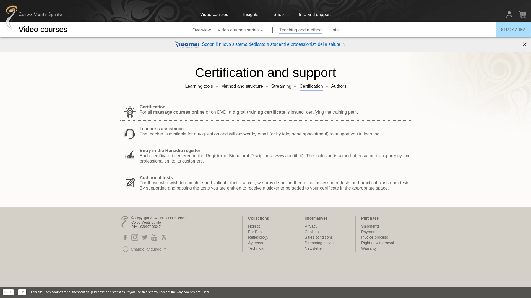 The width and height of the screenshot is (531, 298). Describe the element at coordinates (241, 29) in the screenshot. I see `Video courses series` at that location.